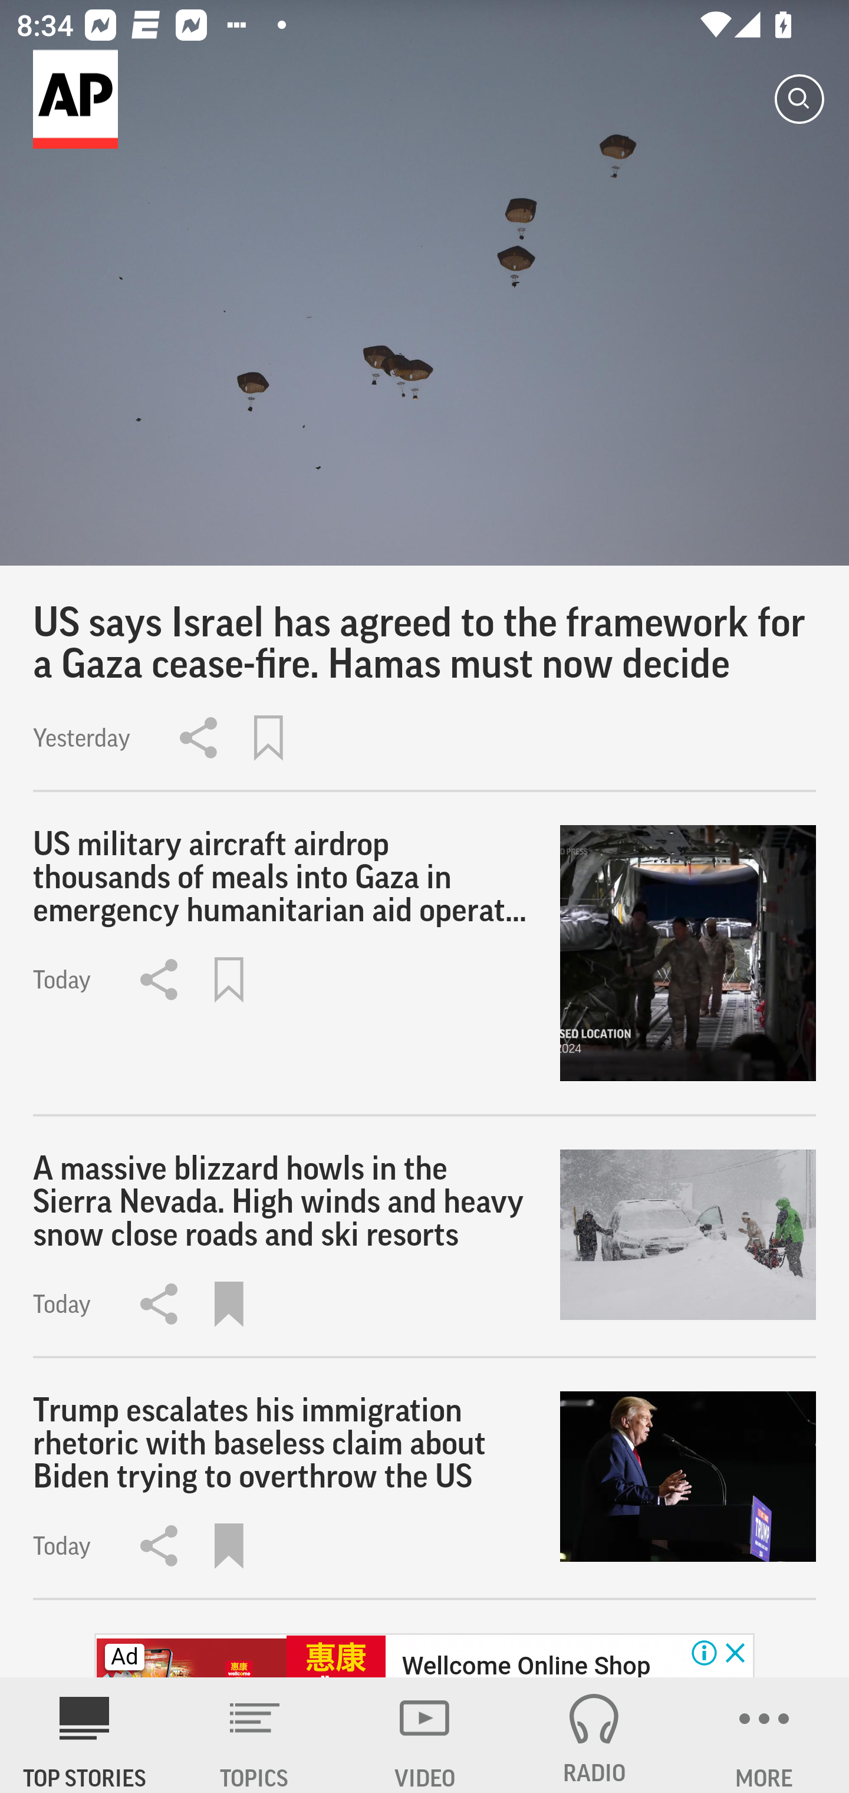  What do you see at coordinates (594, 1735) in the screenshot?
I see `RADIO` at bounding box center [594, 1735].